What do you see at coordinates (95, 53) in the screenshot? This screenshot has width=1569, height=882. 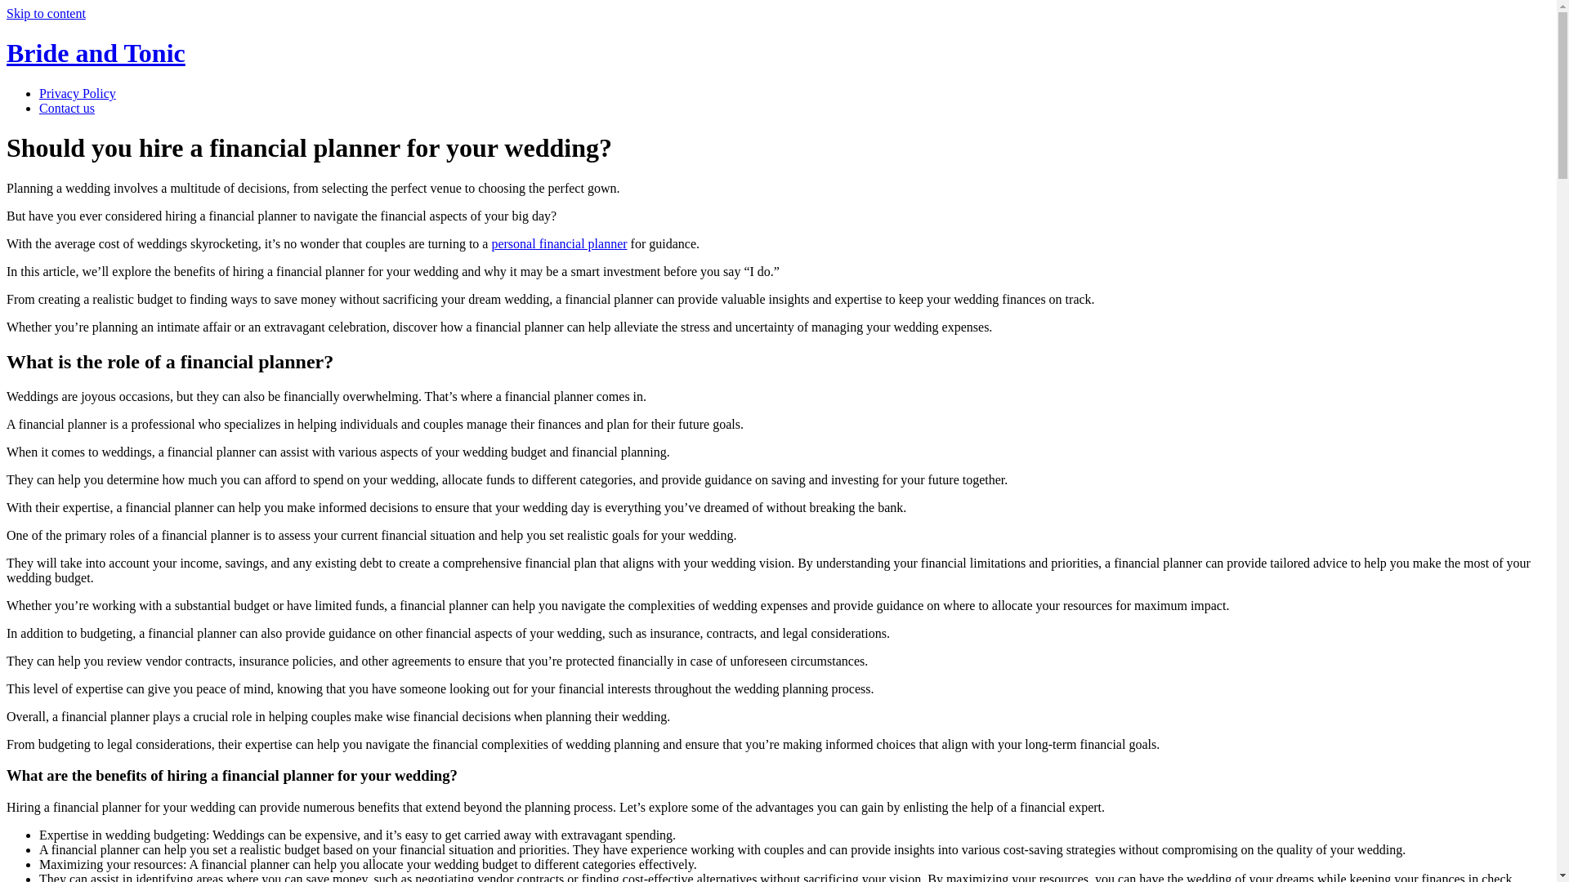 I see `Bride and Tonic` at bounding box center [95, 53].